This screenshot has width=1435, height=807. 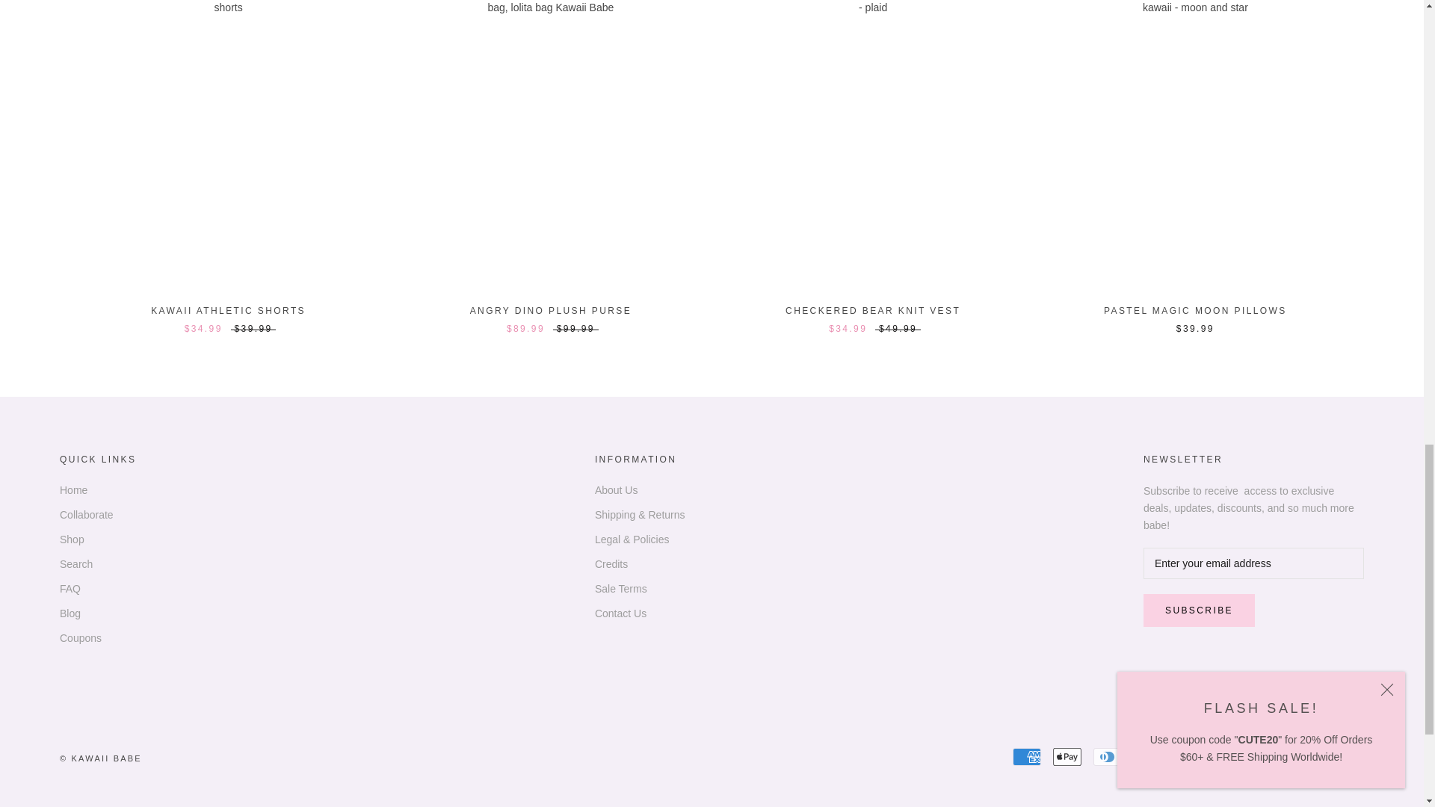 What do you see at coordinates (1188, 756) in the screenshot?
I see `Google Pay` at bounding box center [1188, 756].